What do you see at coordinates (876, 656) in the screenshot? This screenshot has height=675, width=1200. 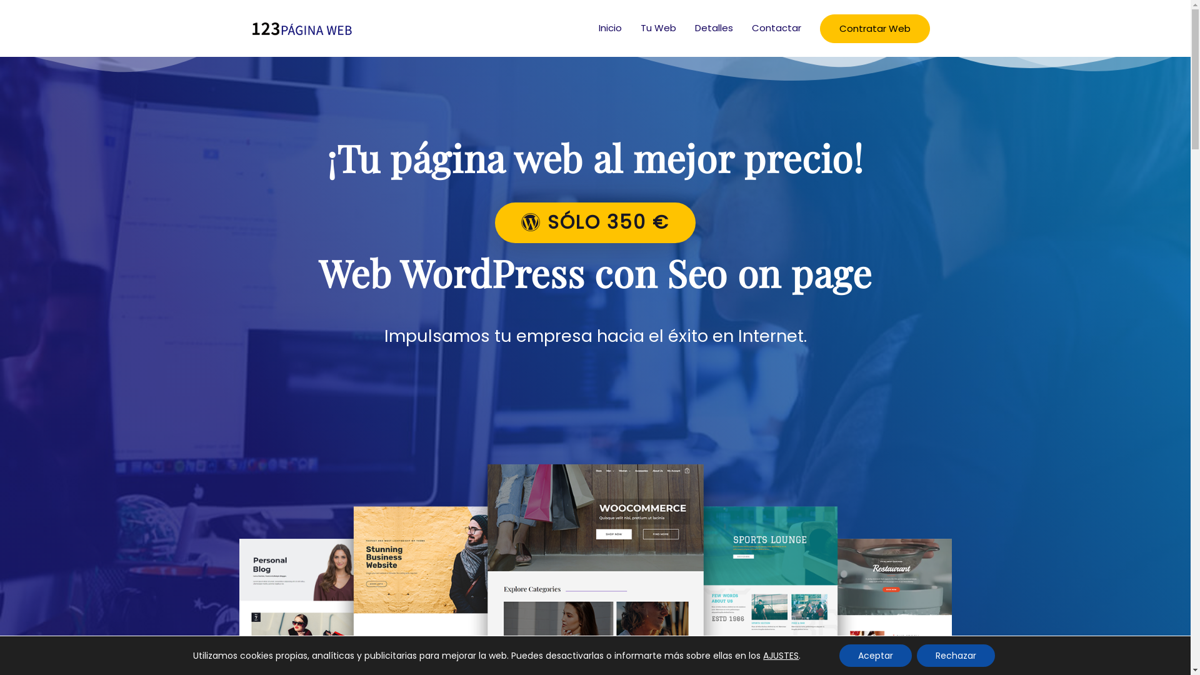 I see `Aceptar` at bounding box center [876, 656].